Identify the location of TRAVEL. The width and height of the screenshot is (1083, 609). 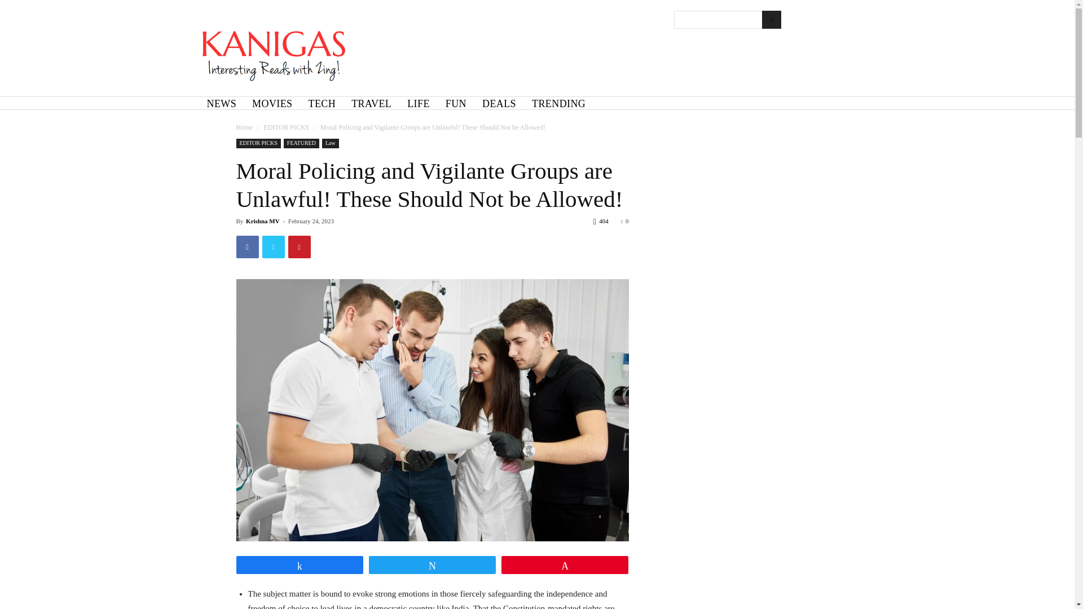
(371, 104).